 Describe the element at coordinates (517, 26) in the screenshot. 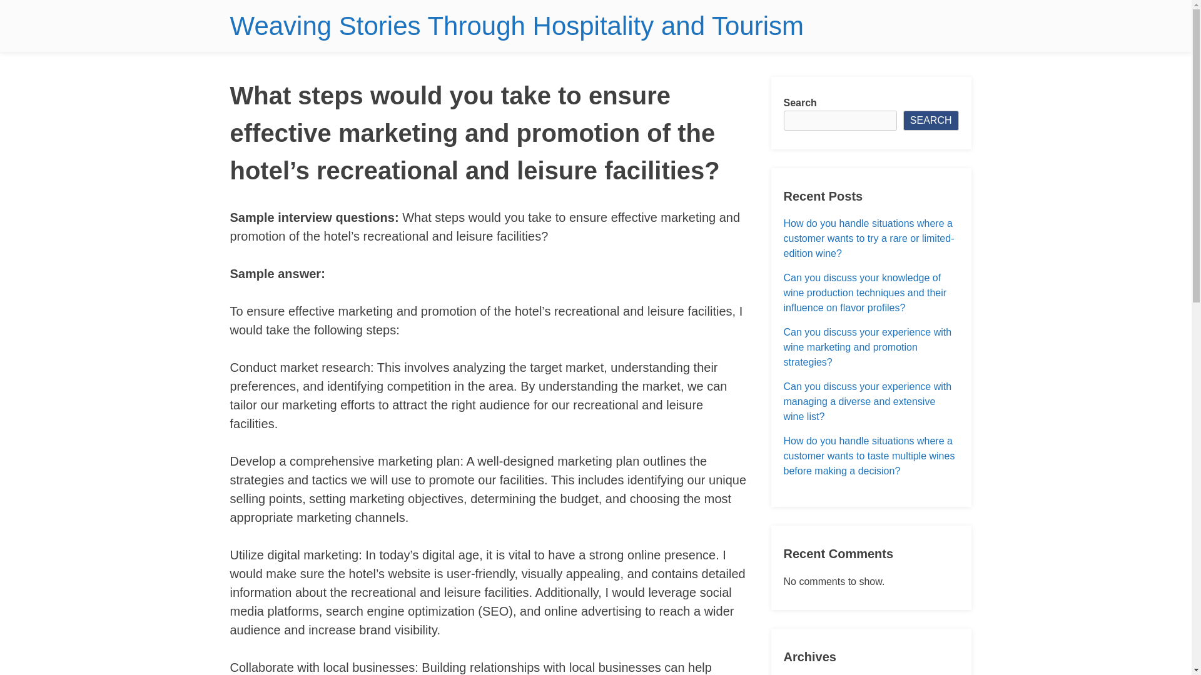

I see `Weaving Stories Through Hospitality and Tourism` at that location.